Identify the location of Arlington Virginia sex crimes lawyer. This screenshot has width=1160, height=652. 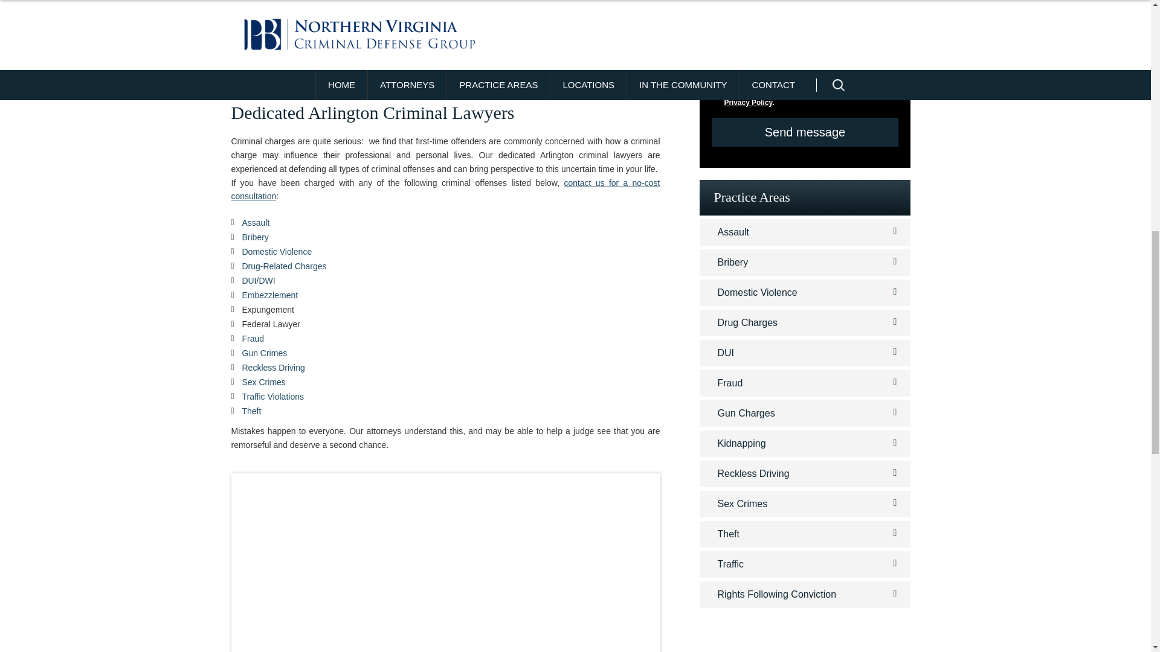
(263, 382).